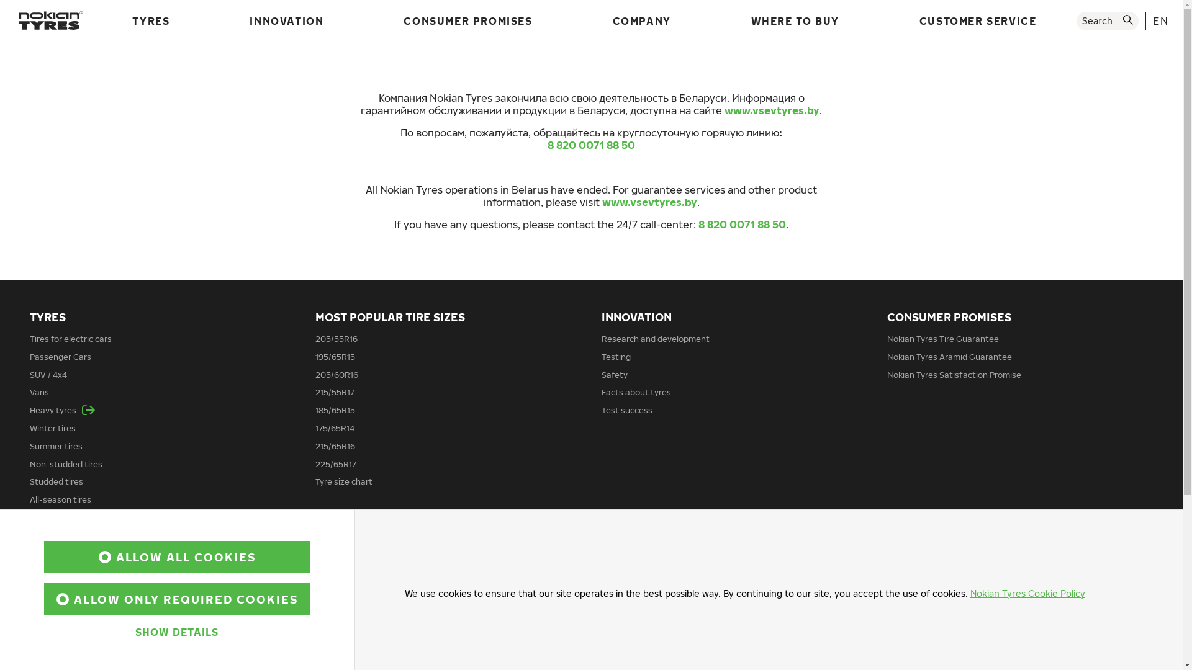 This screenshot has height=670, width=1192. I want to click on SUV / 4x4, so click(48, 375).